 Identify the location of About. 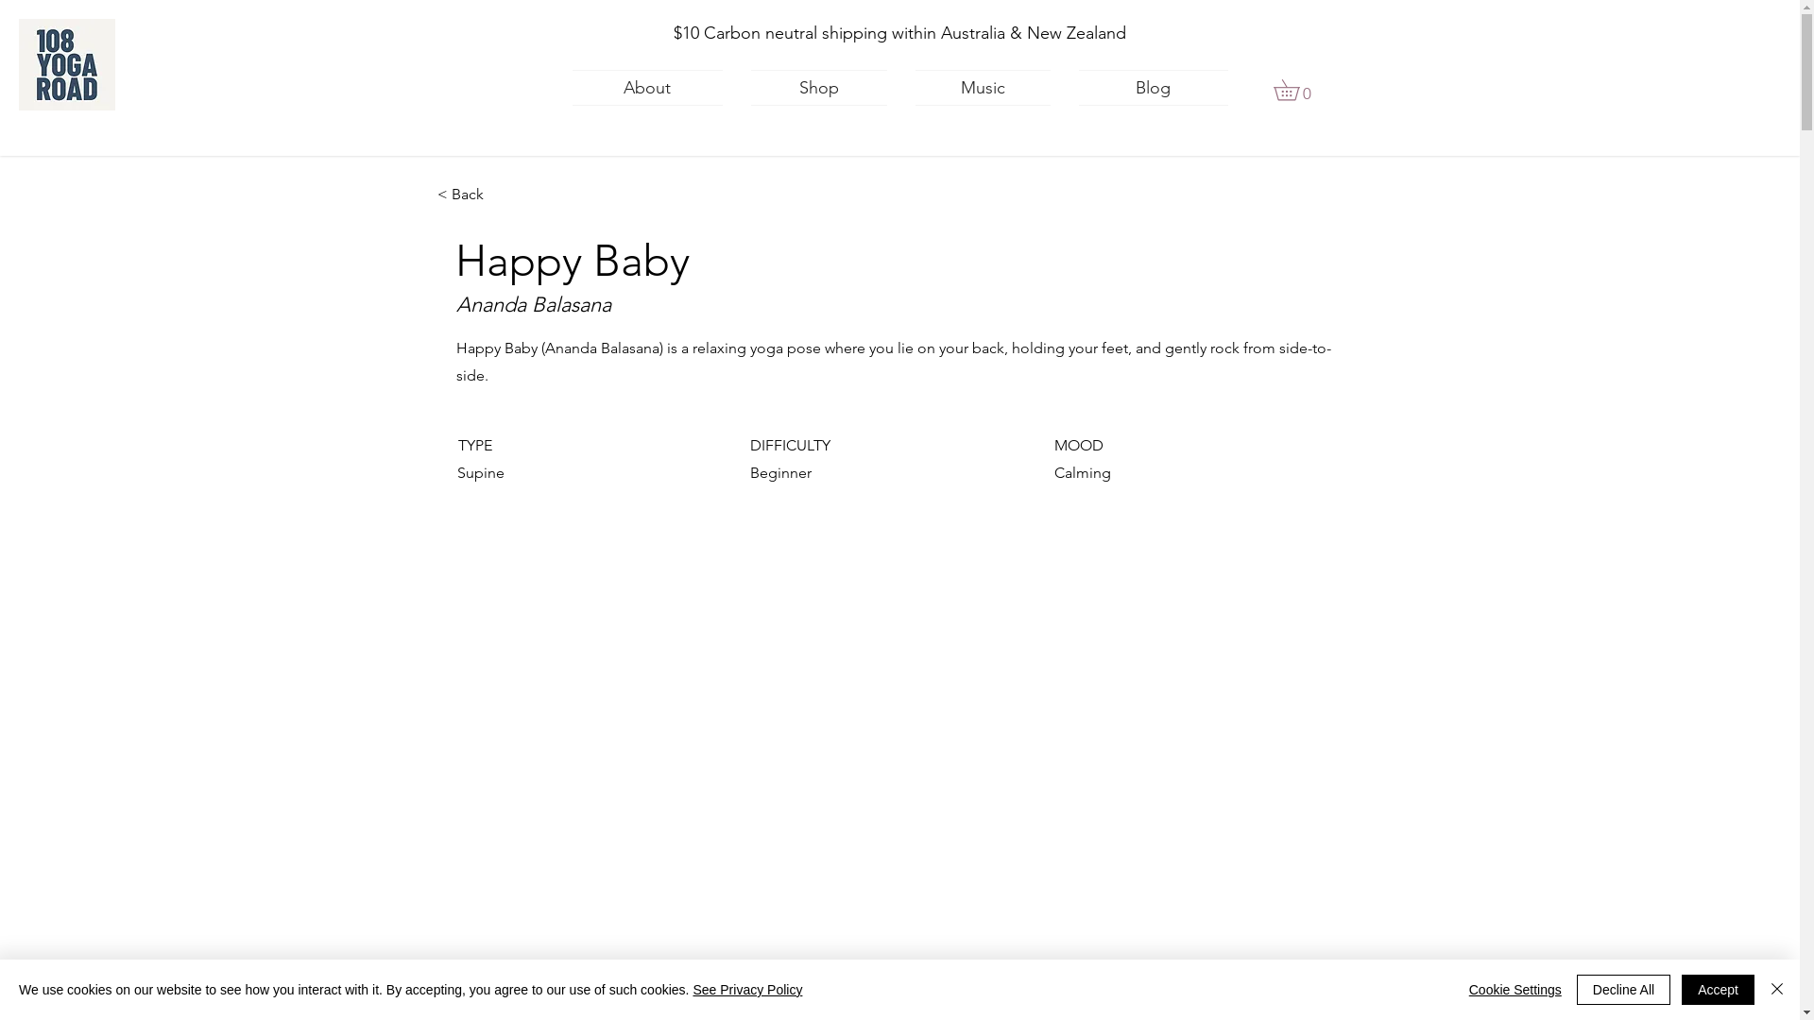
(655, 88).